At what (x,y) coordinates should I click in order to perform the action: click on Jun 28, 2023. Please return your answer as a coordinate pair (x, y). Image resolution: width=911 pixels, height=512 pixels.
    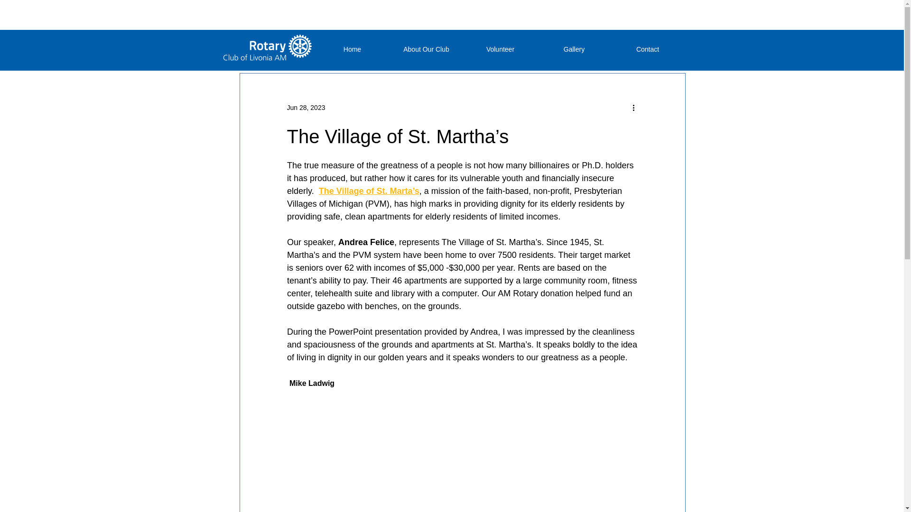
    Looking at the image, I should click on (306, 107).